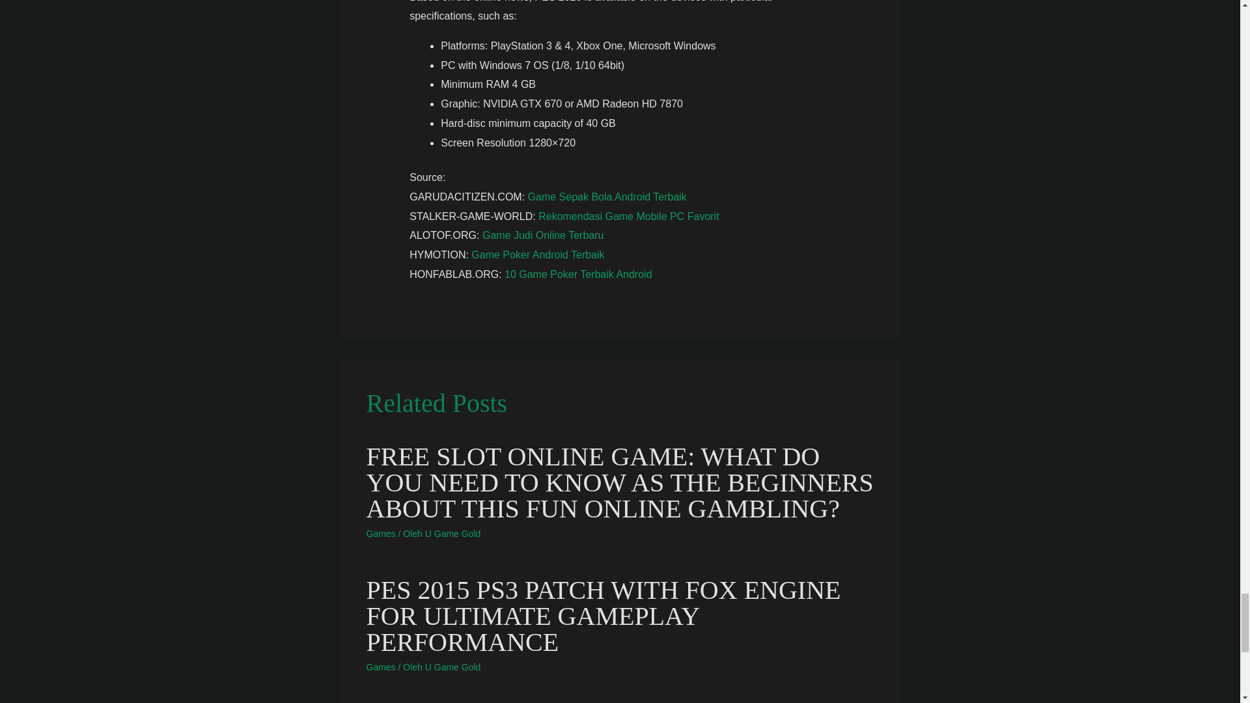 Image resolution: width=1250 pixels, height=703 pixels. Describe the element at coordinates (607, 197) in the screenshot. I see `Game Sepak Bola Android Terbaik` at that location.